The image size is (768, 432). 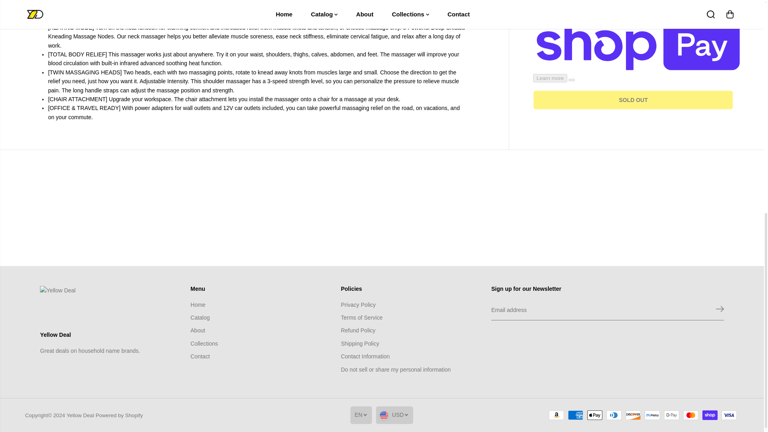 What do you see at coordinates (710, 415) in the screenshot?
I see `Shop Pay` at bounding box center [710, 415].